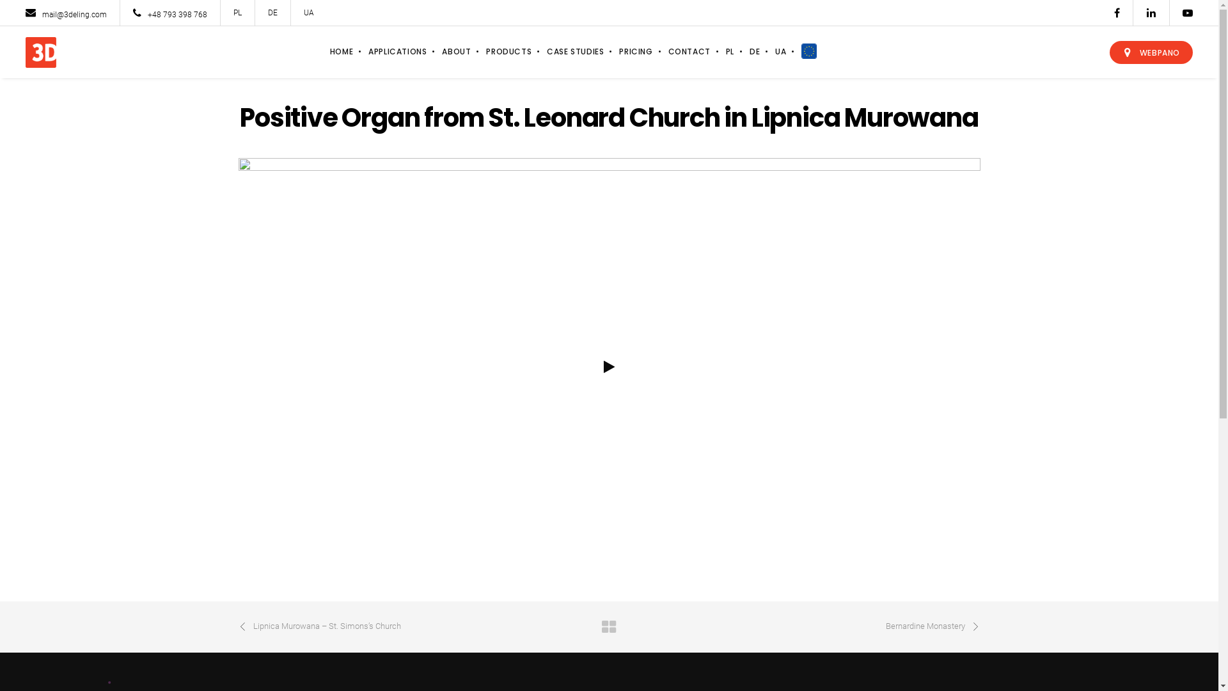 The width and height of the screenshot is (1228, 691). Describe the element at coordinates (457, 52) in the screenshot. I see `ABOUT` at that location.